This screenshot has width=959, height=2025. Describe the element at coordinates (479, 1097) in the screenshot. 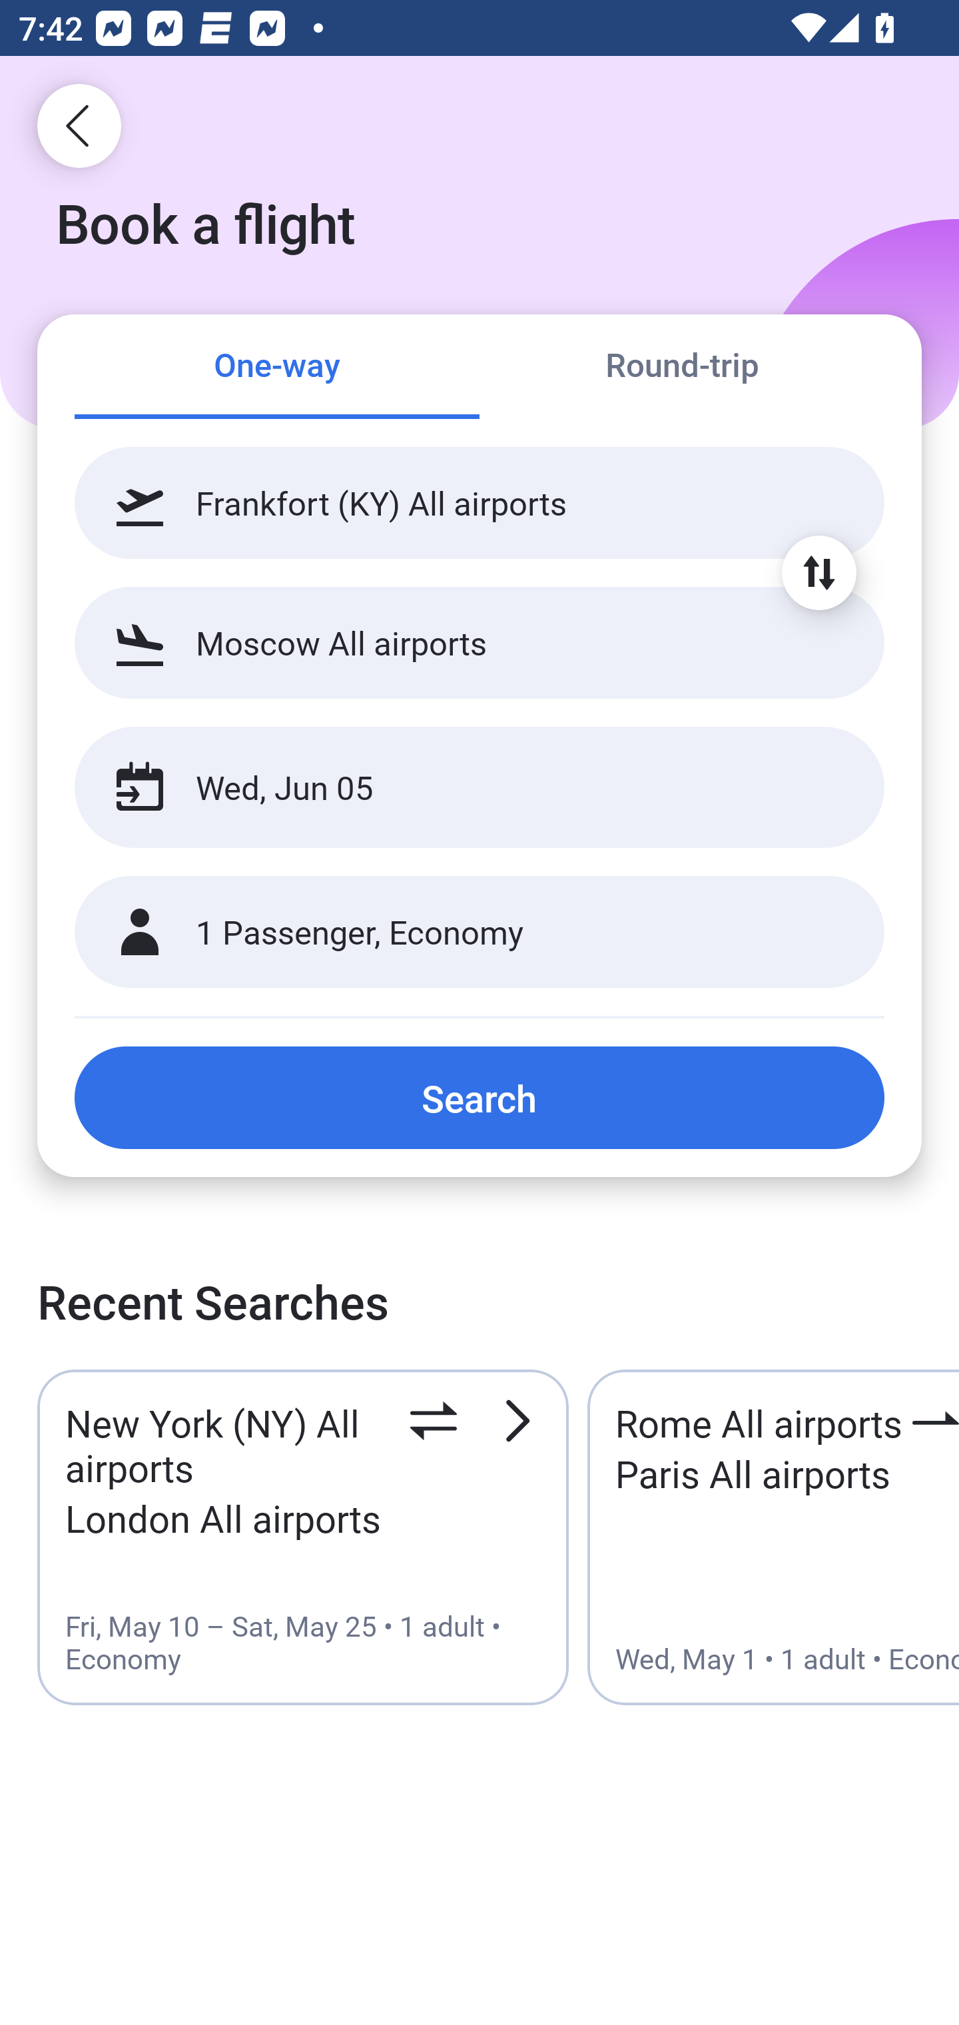

I see `Search` at that location.